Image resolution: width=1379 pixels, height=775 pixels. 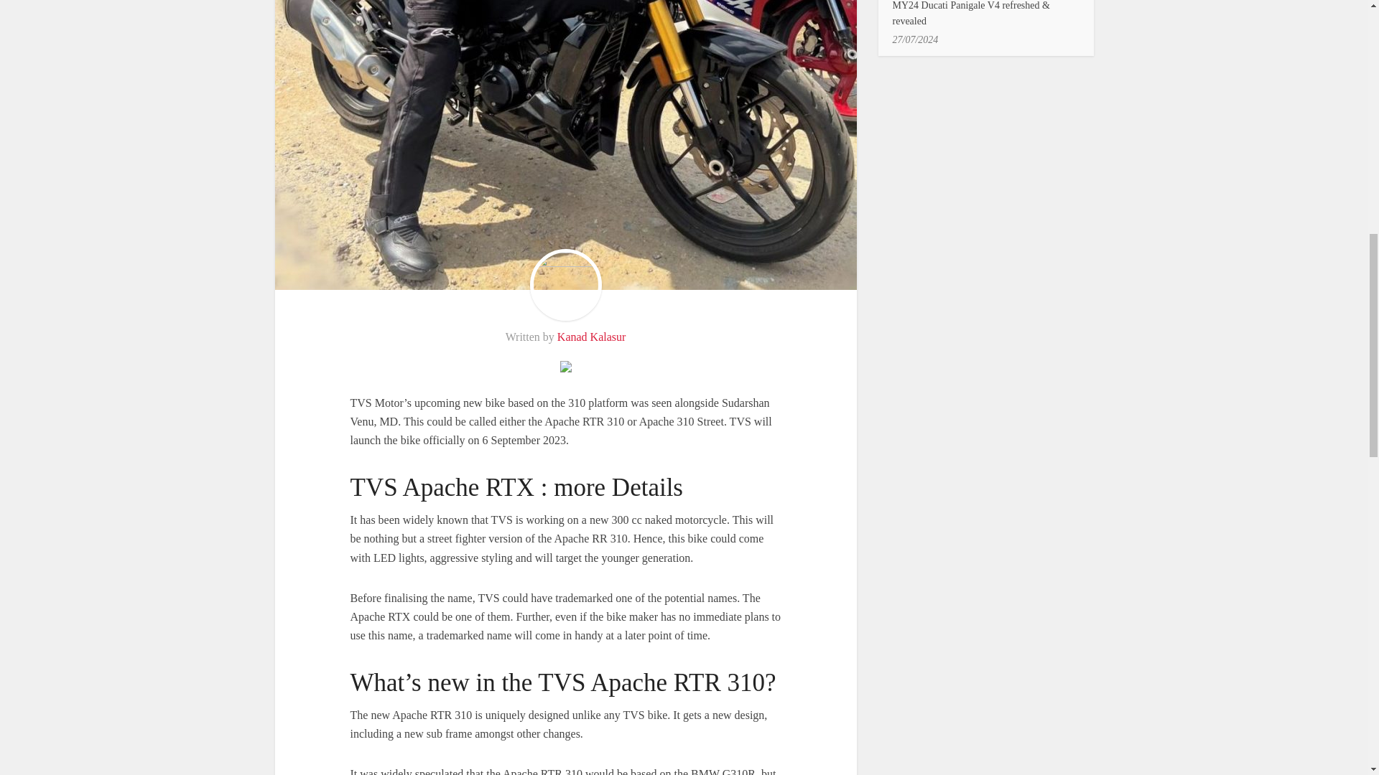 What do you see at coordinates (591, 337) in the screenshot?
I see `Kanad Kalasur` at bounding box center [591, 337].